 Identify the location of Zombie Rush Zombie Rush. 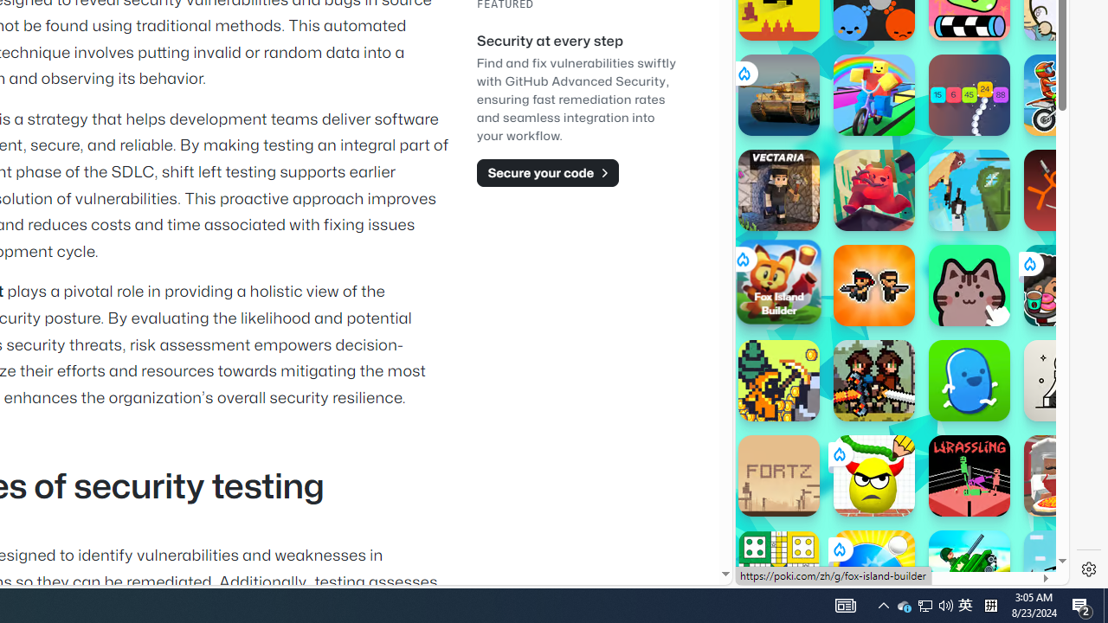
(874, 286).